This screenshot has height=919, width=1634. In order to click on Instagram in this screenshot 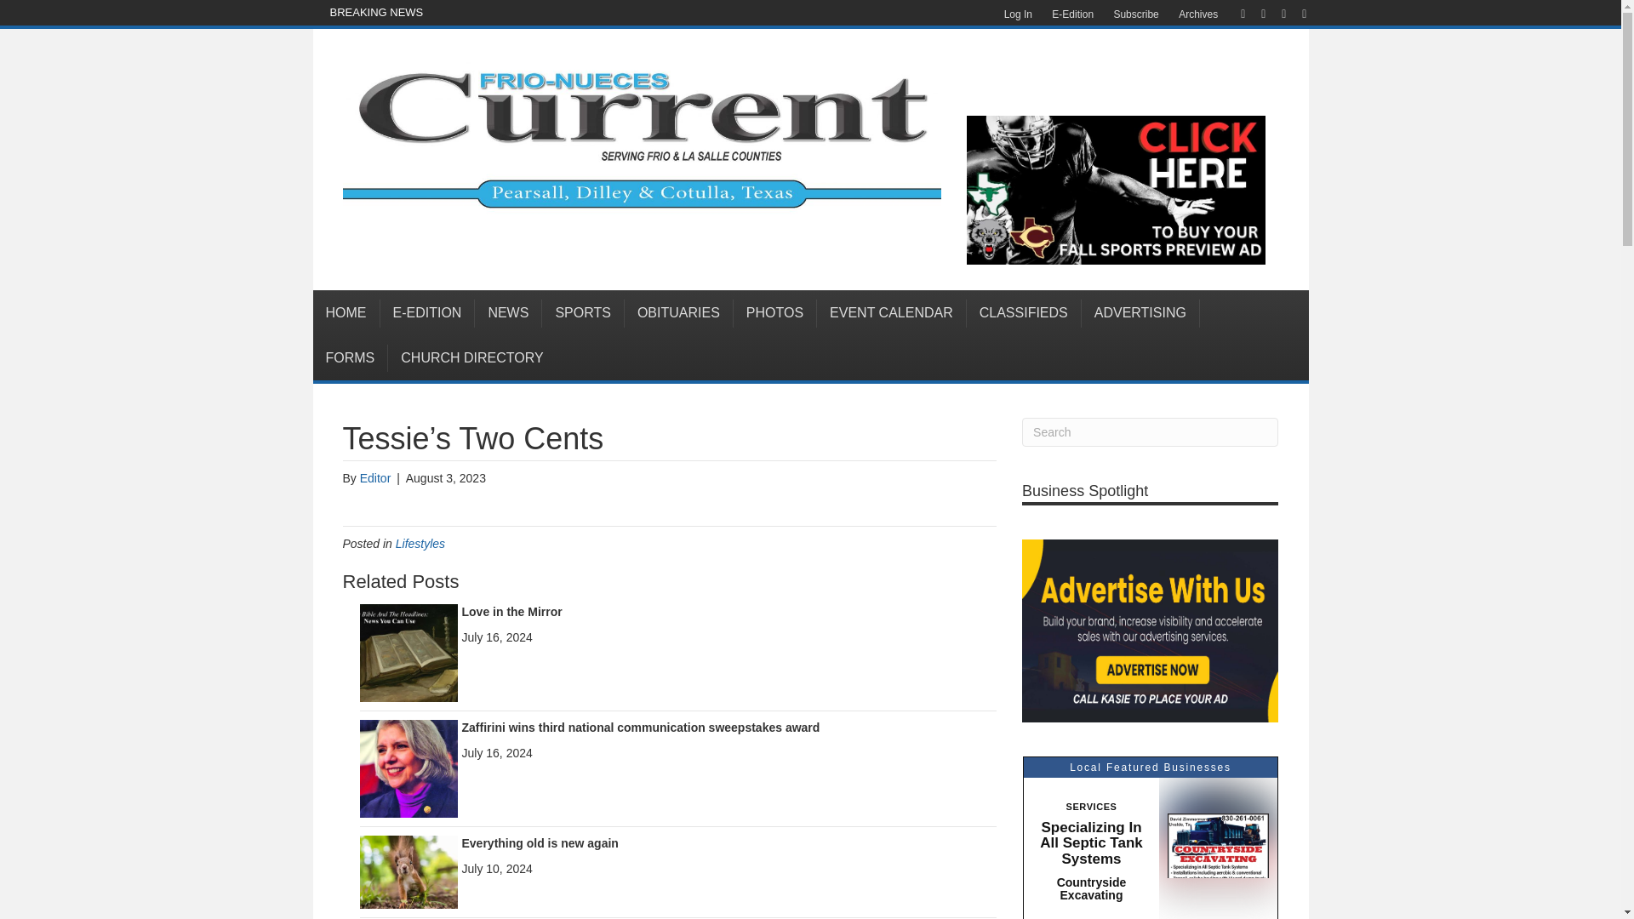, I will do `click(1275, 13)`.